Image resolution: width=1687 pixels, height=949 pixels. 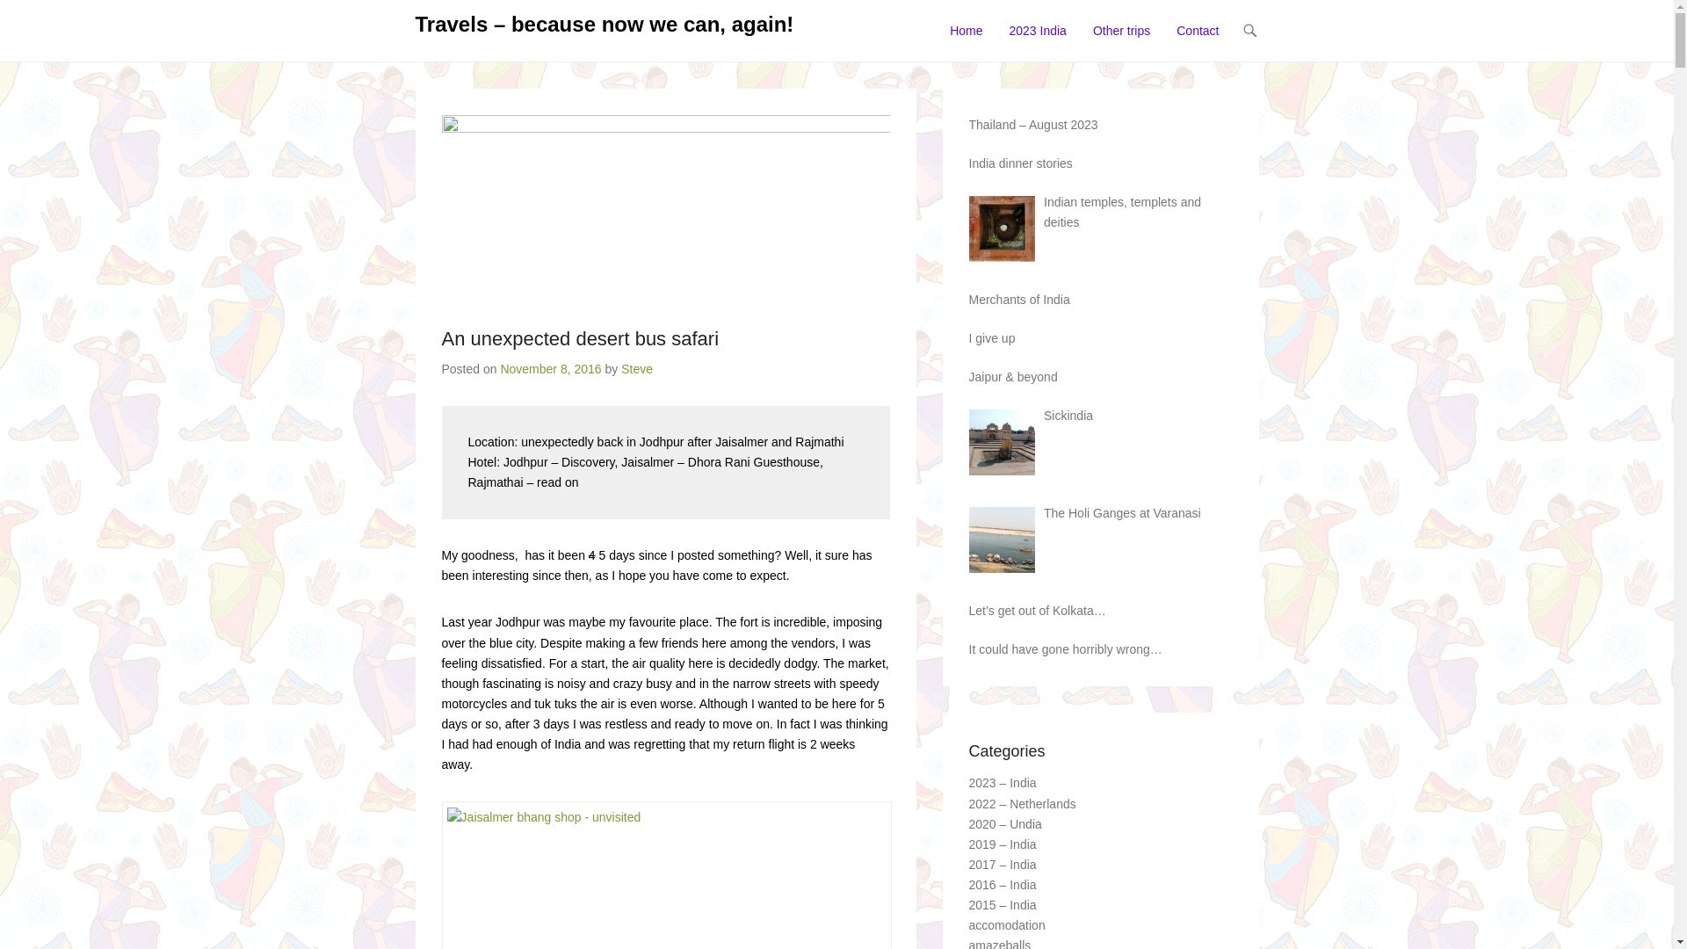 I want to click on Sickindia, so click(x=1068, y=416).